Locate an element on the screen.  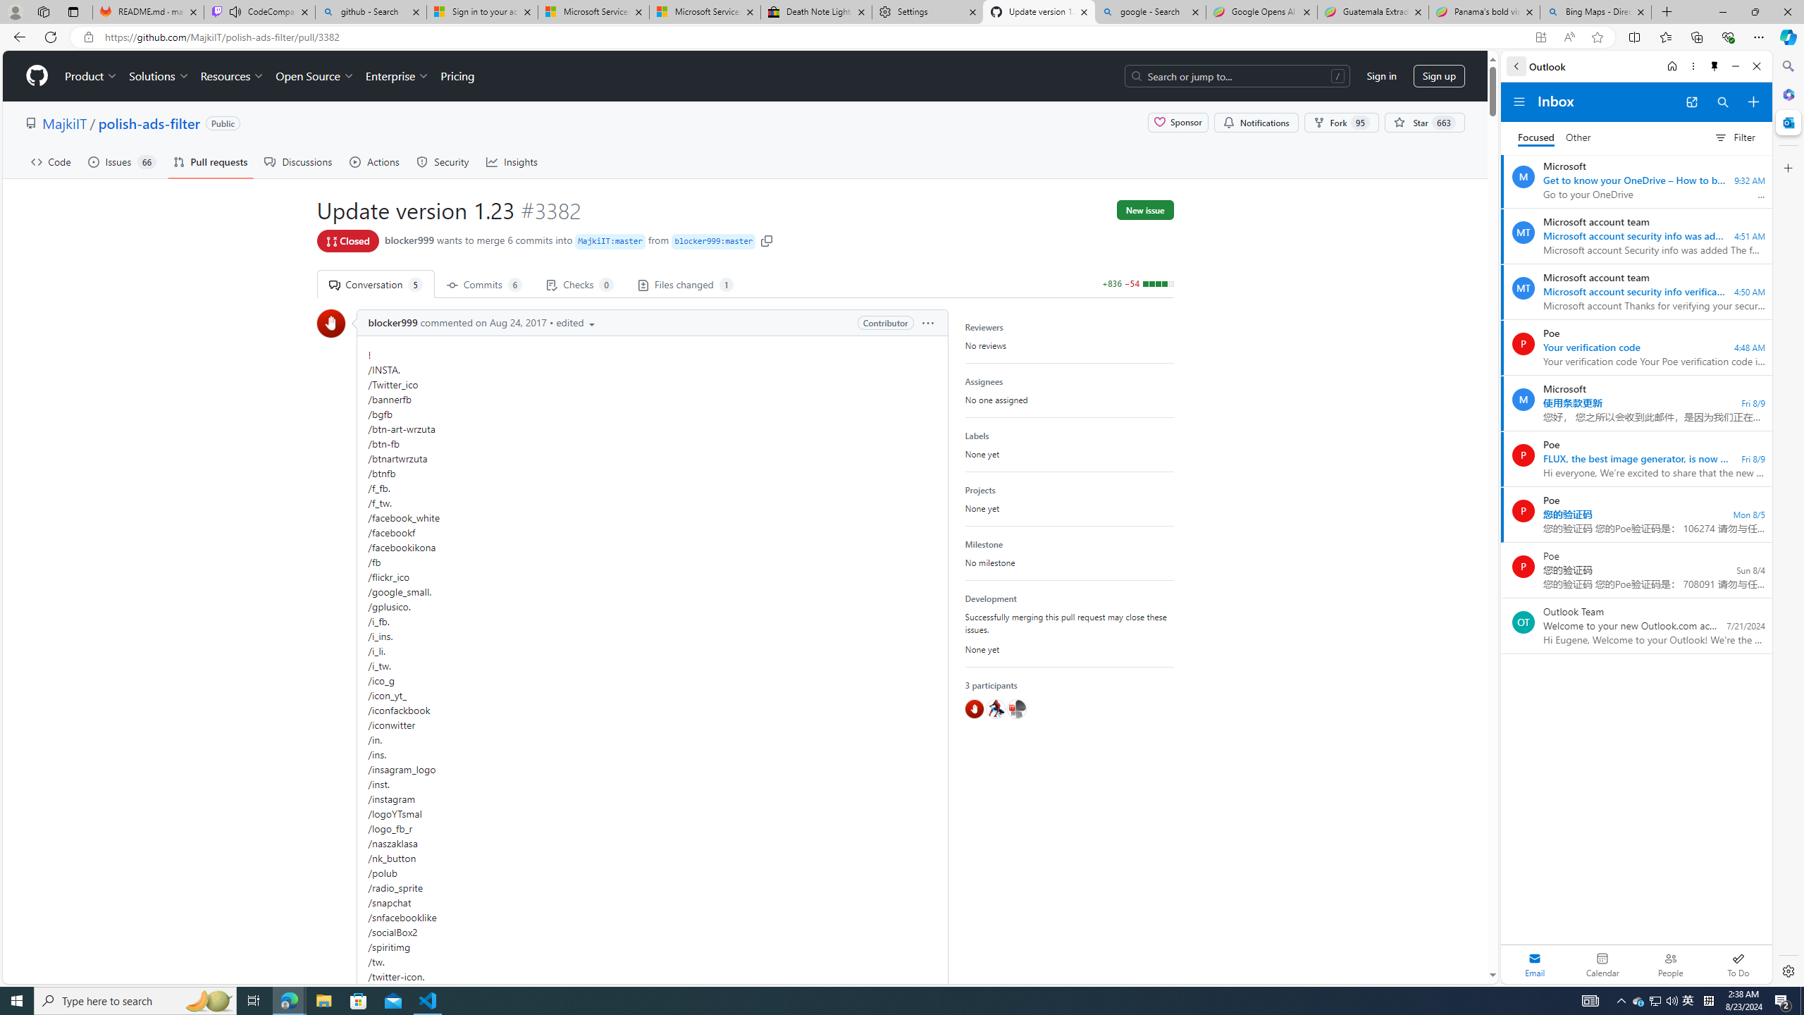
MajkiIT is located at coordinates (63, 123).